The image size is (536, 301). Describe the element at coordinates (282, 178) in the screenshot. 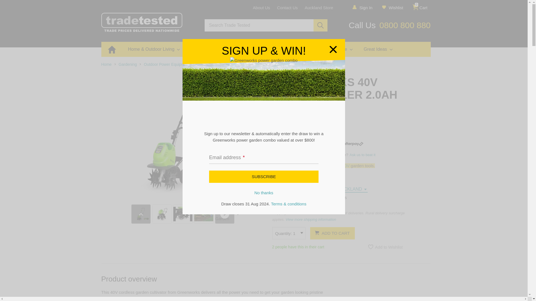

I see `About Us` at that location.